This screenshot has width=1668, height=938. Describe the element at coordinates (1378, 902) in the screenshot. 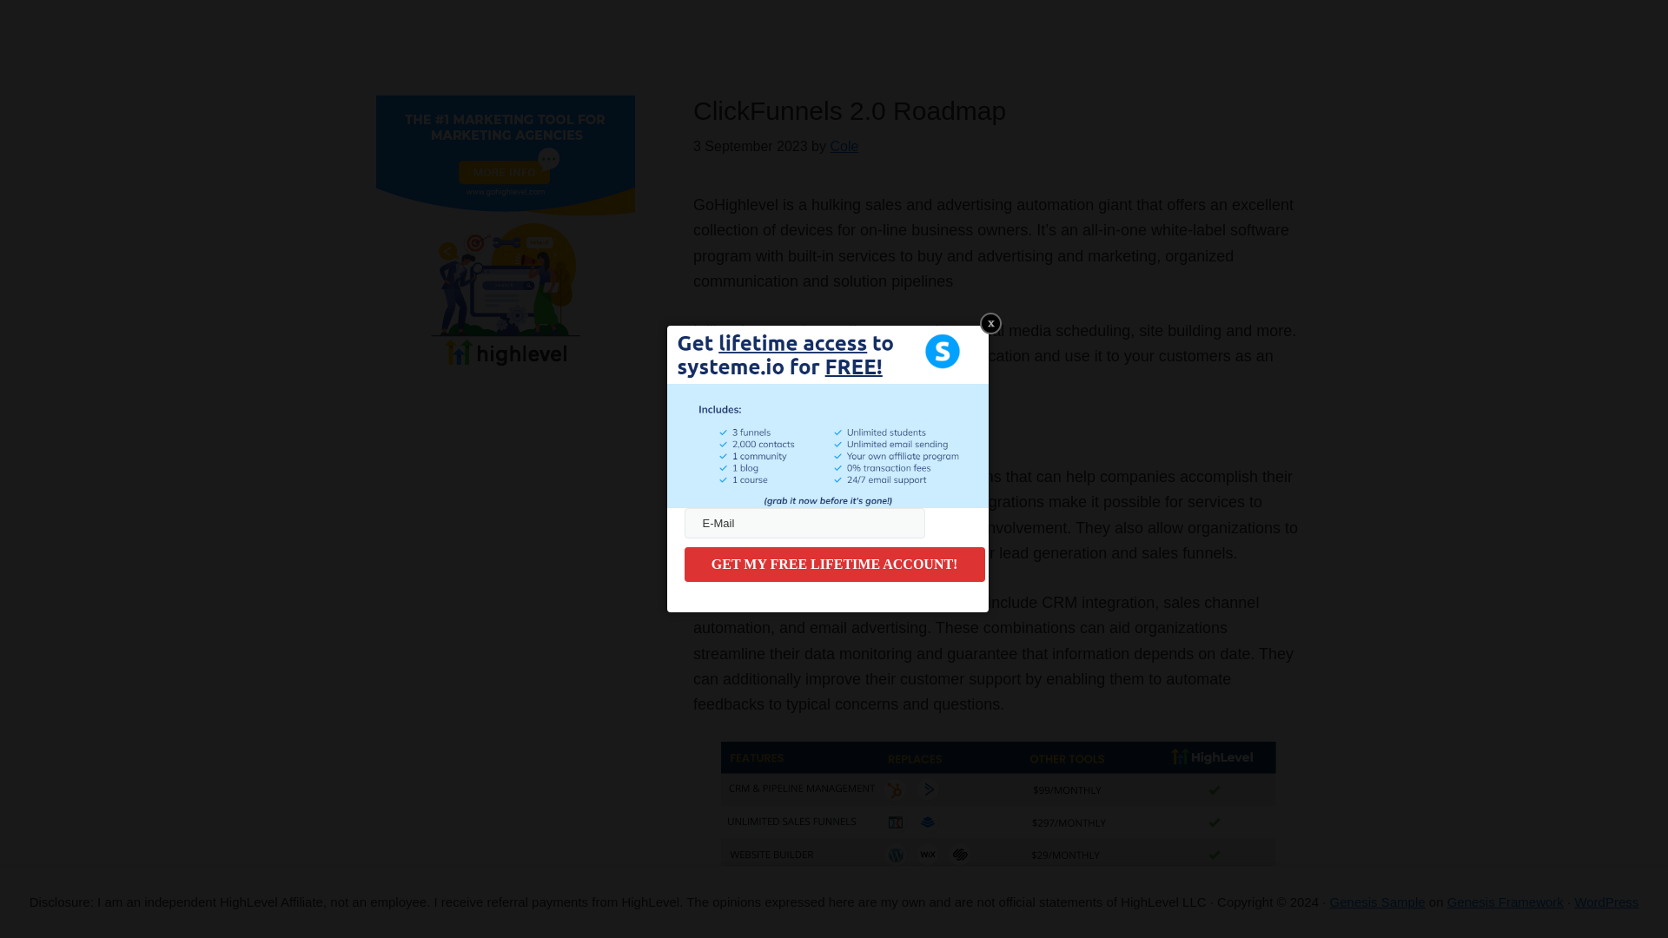

I see `Genesis Sample` at that location.